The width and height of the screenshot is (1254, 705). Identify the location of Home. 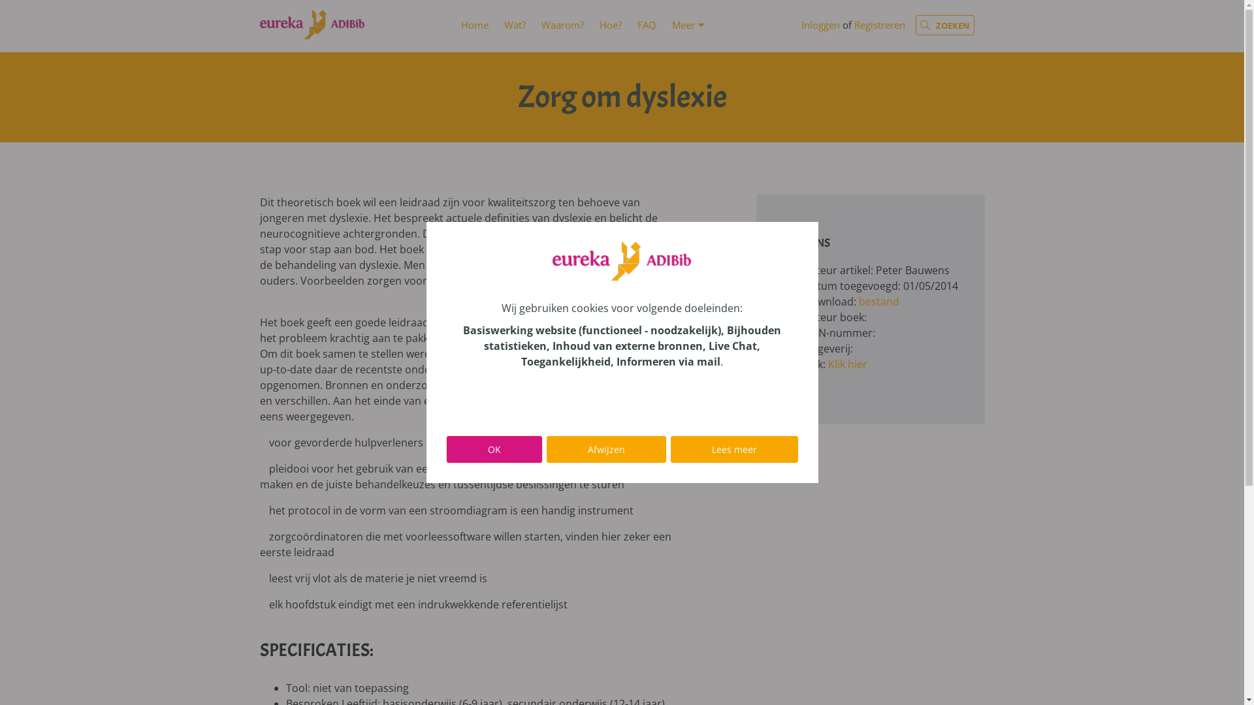
(475, 25).